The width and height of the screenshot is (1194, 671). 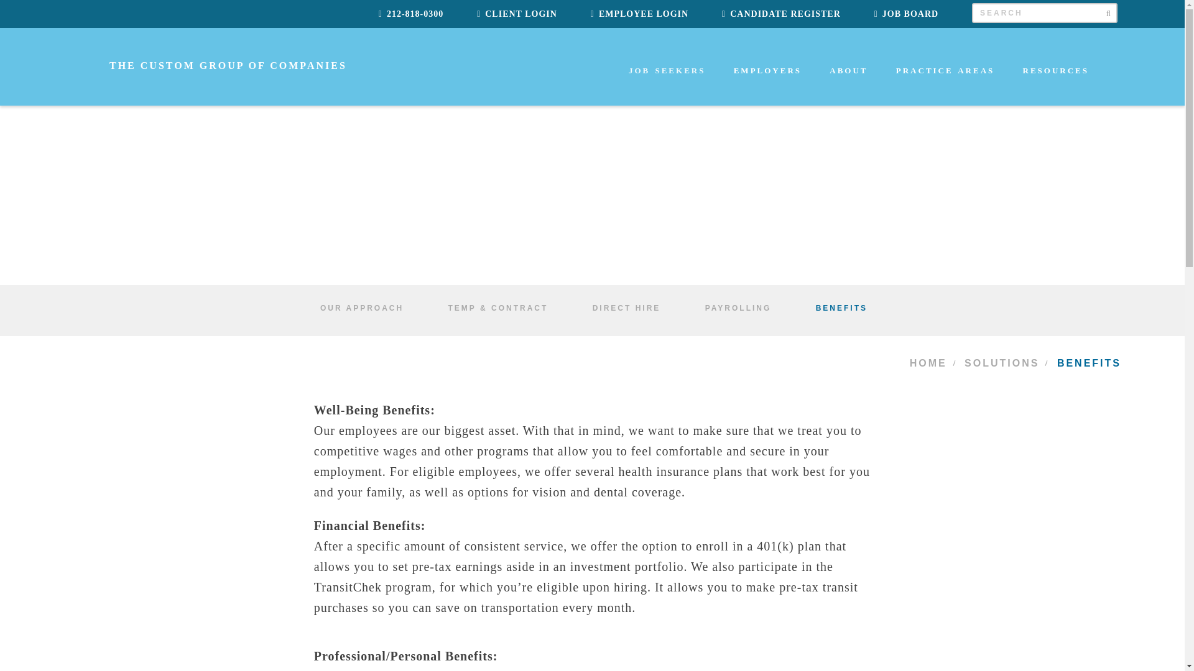 What do you see at coordinates (781, 14) in the screenshot?
I see `CANDIDATE REGISTER` at bounding box center [781, 14].